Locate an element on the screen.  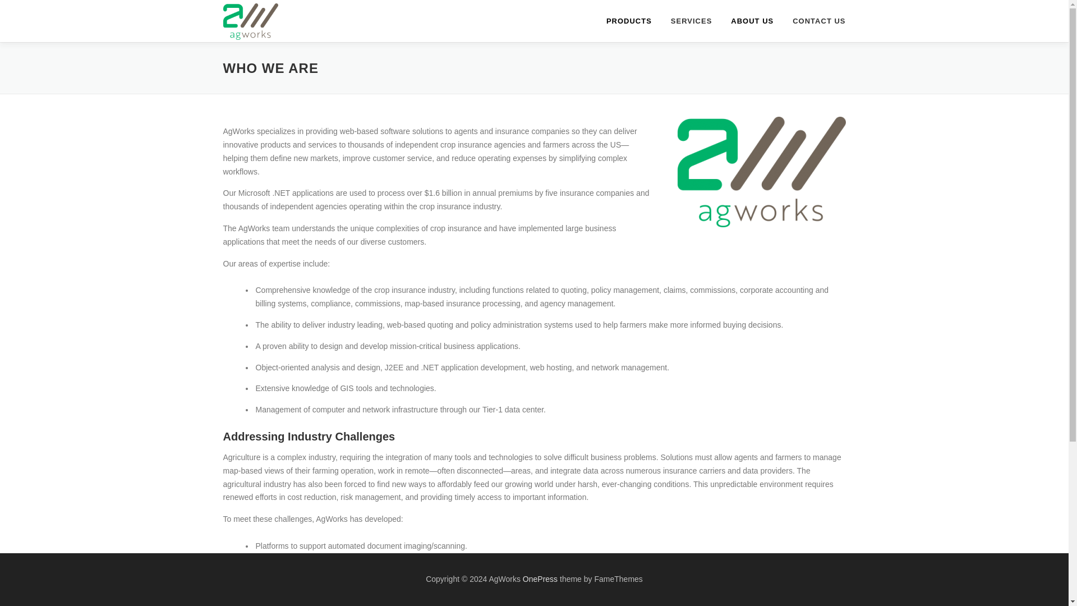
PRODUCTS is located at coordinates (628, 21).